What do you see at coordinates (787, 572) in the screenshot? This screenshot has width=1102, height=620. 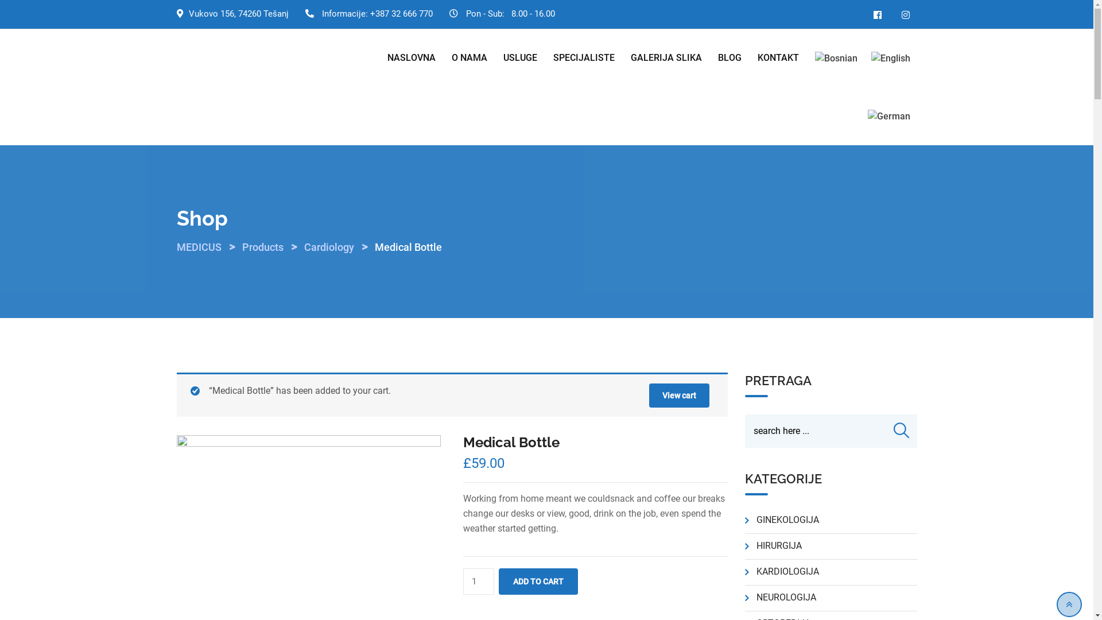 I see `KARDIOLOGIJA` at bounding box center [787, 572].